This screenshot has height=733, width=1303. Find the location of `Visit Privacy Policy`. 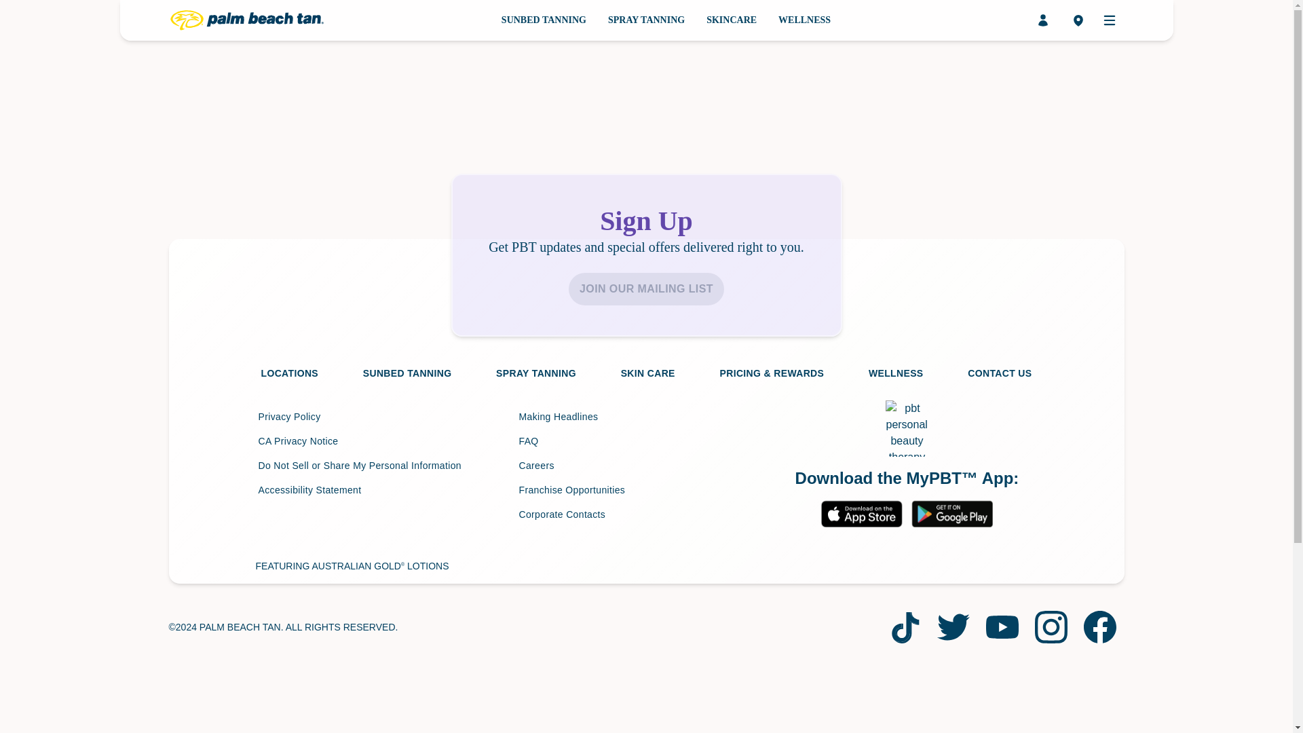

Visit Privacy Policy is located at coordinates (385, 417).